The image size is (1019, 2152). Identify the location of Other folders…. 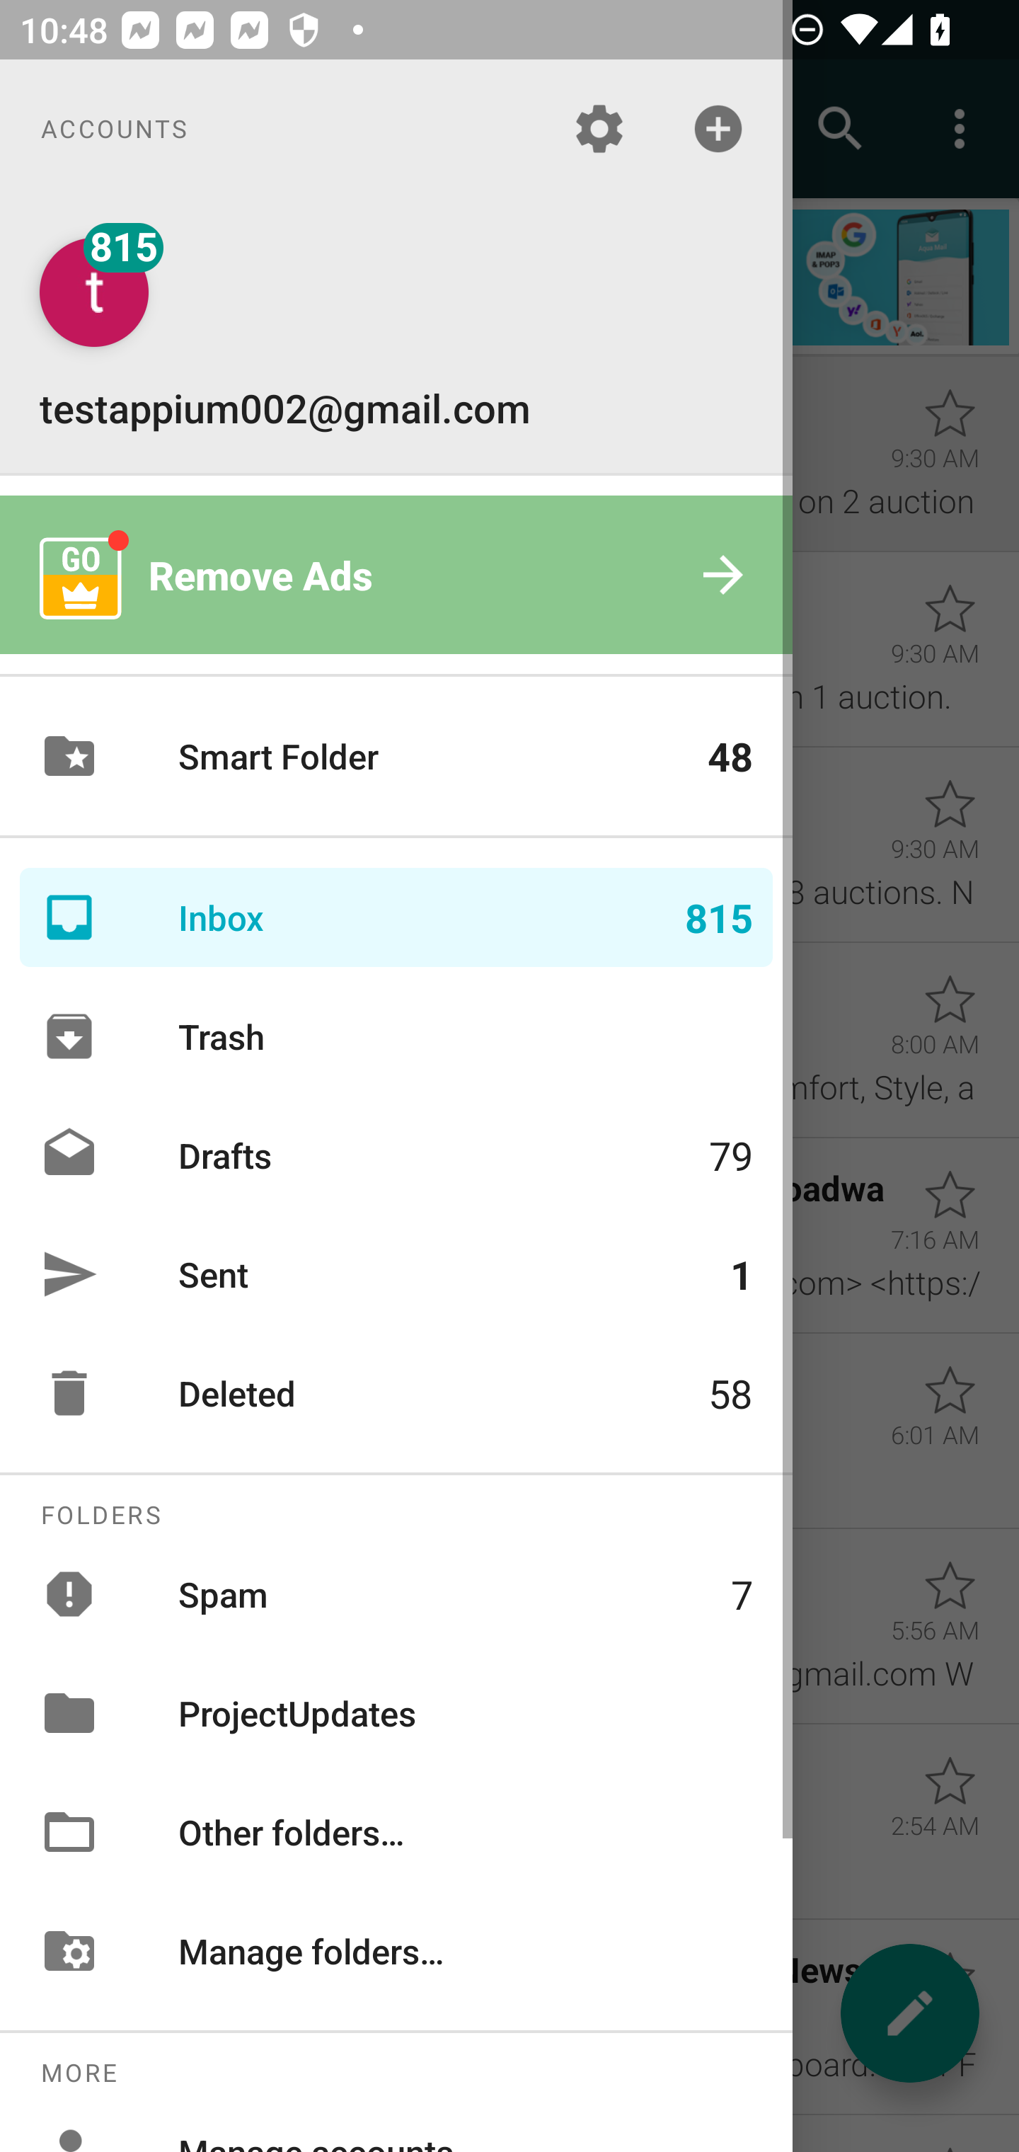
(396, 1832).